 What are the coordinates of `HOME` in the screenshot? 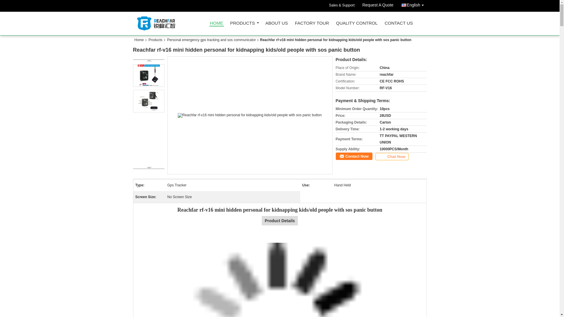 It's located at (216, 23).